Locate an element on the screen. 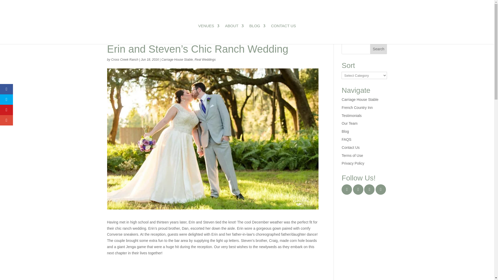  ABOUT is located at coordinates (234, 34).